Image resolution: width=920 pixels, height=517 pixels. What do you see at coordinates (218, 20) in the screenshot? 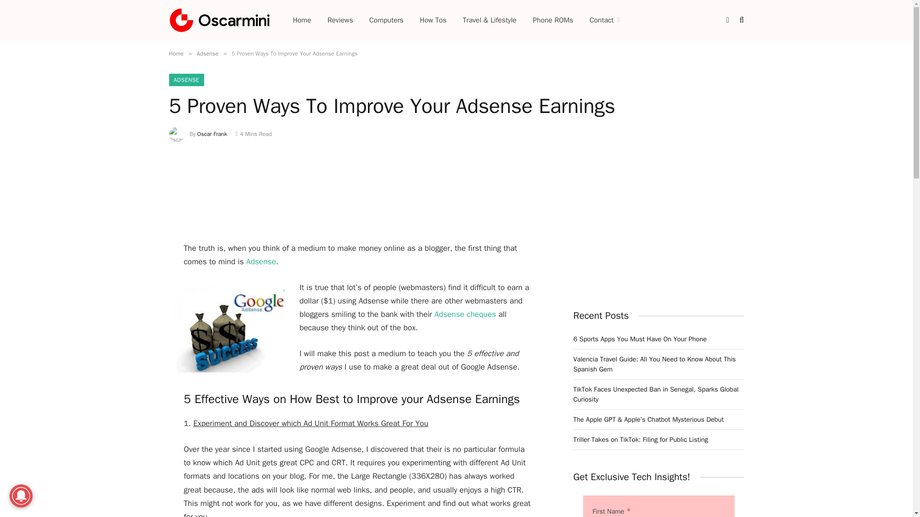
I see `Oscarmini` at bounding box center [218, 20].